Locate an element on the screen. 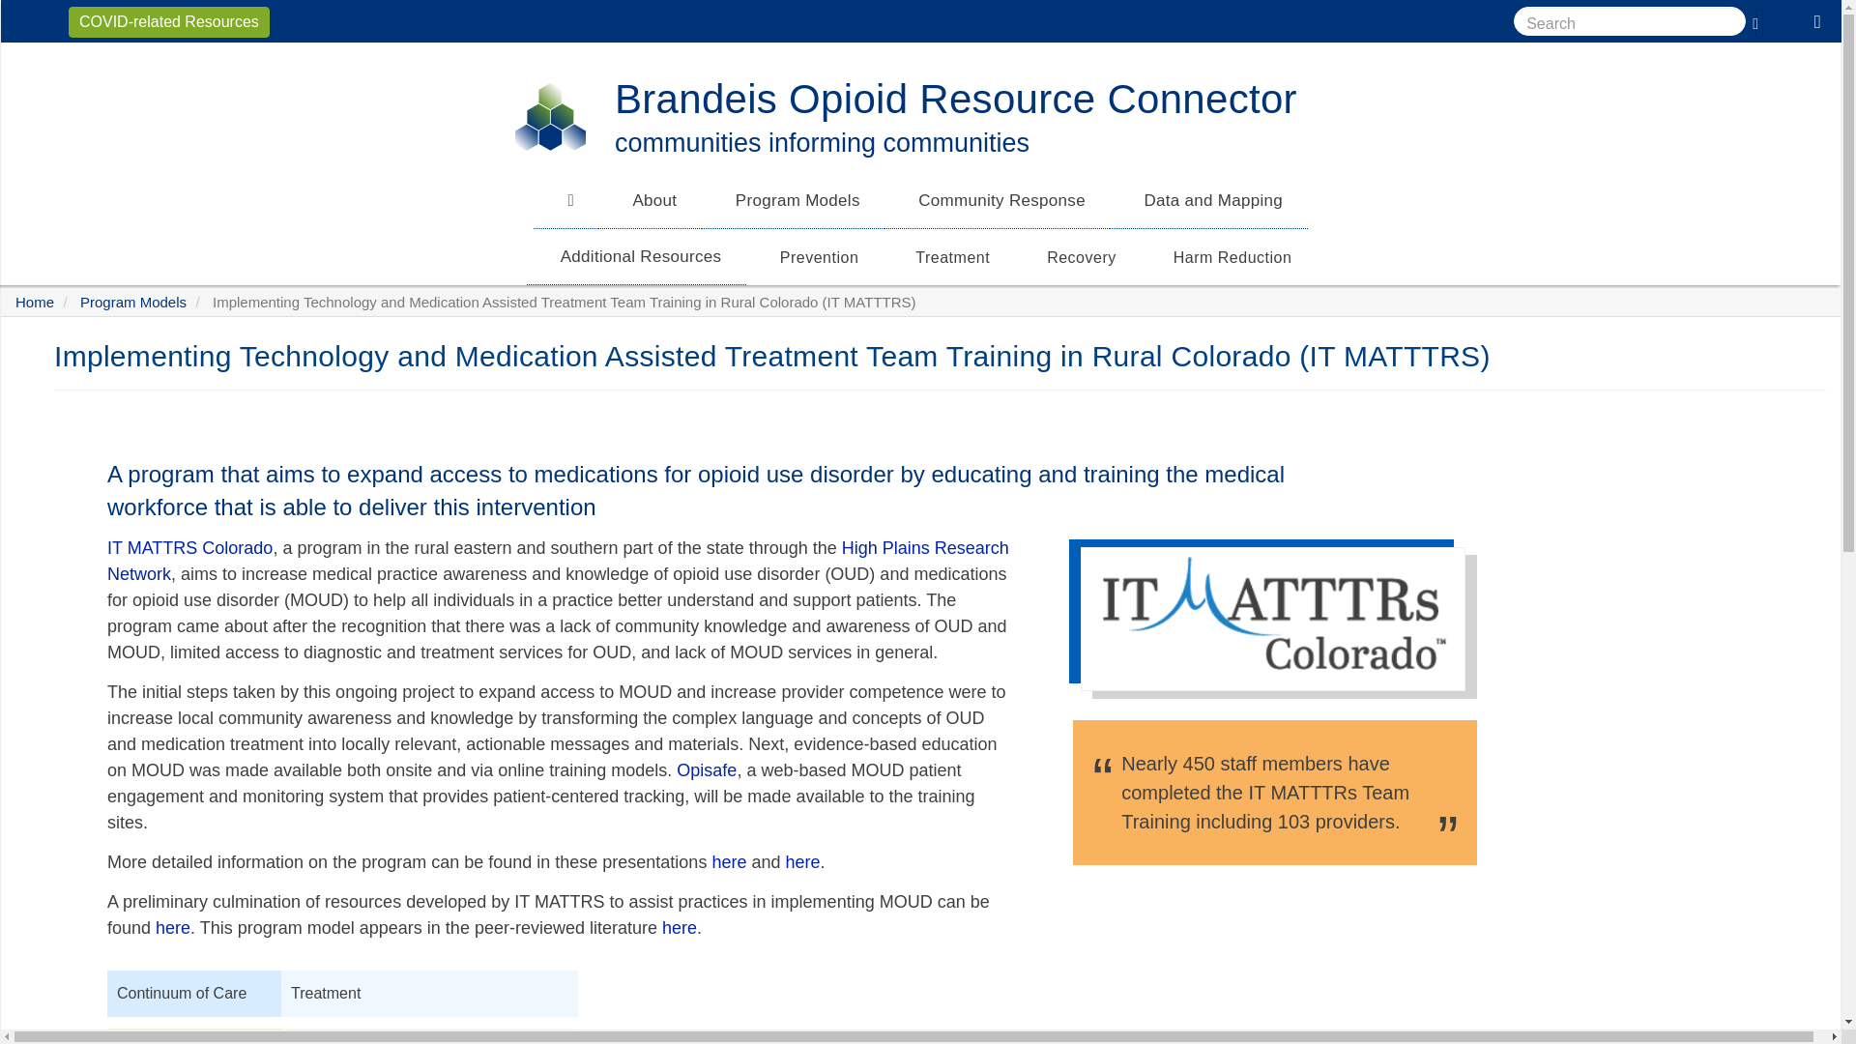  COVID-related Resources is located at coordinates (168, 21).